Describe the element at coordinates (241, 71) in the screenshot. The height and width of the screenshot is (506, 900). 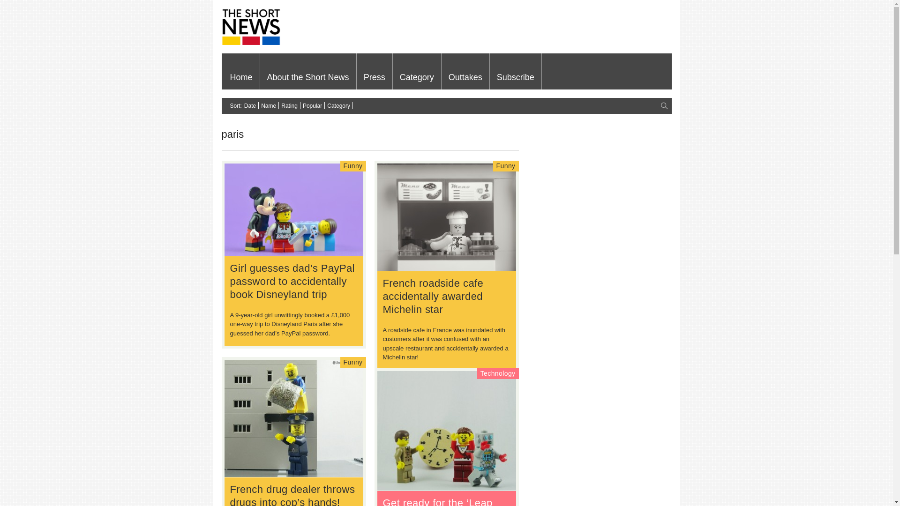
I see `Home` at that location.